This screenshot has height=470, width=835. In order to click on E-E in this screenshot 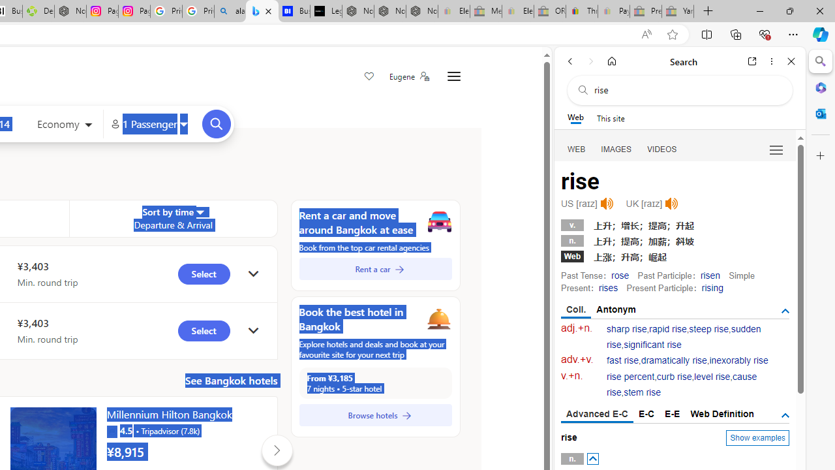, I will do `click(672, 414)`.